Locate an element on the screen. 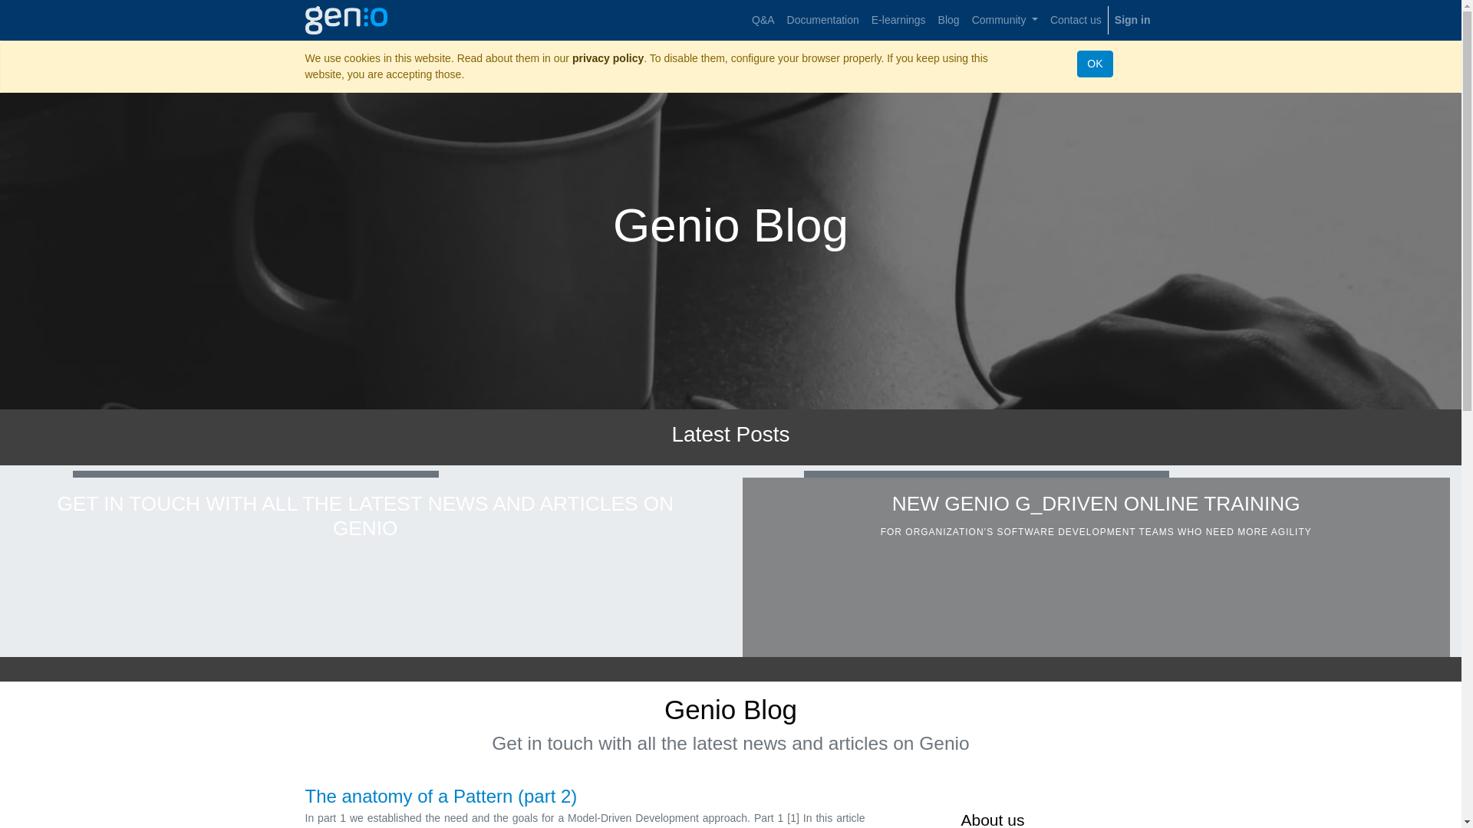  Blog is located at coordinates (949, 20).